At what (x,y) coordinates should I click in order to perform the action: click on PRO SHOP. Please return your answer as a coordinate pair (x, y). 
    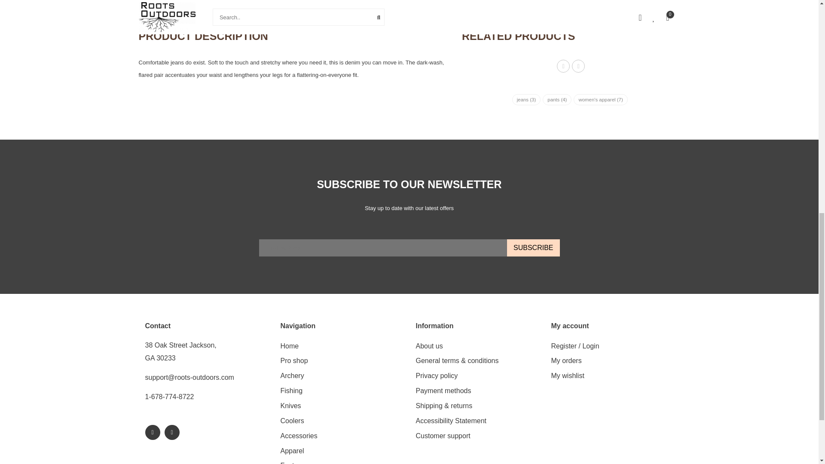
    Looking at the image, I should click on (294, 361).